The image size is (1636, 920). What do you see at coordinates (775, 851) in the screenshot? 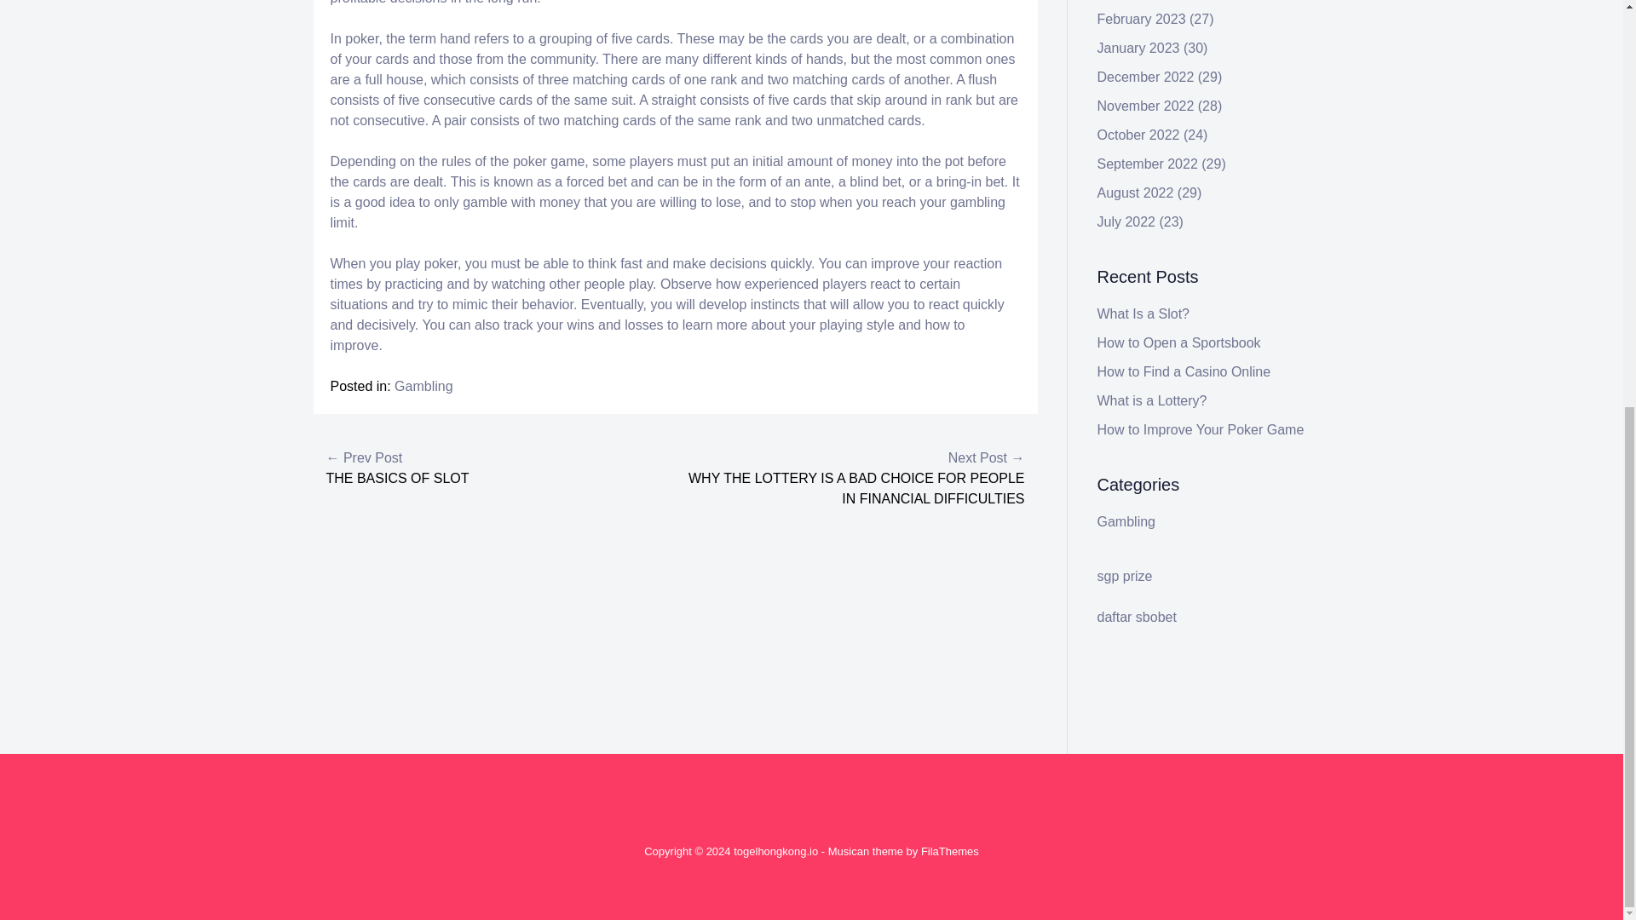
I see `togelhongkong.io` at bounding box center [775, 851].